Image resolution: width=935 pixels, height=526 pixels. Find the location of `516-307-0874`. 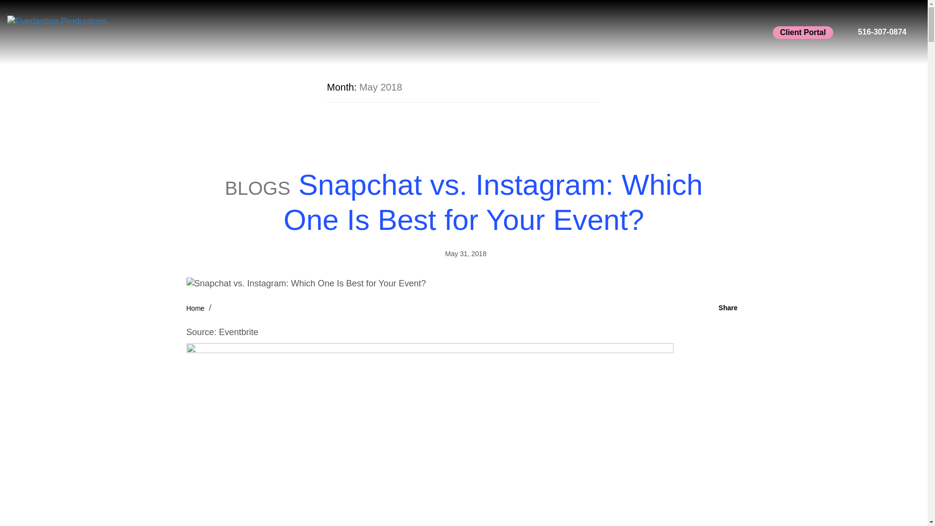

516-307-0874 is located at coordinates (882, 32).